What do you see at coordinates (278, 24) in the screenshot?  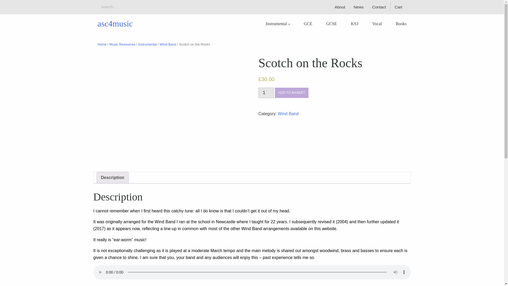 I see `Instrumental` at bounding box center [278, 24].